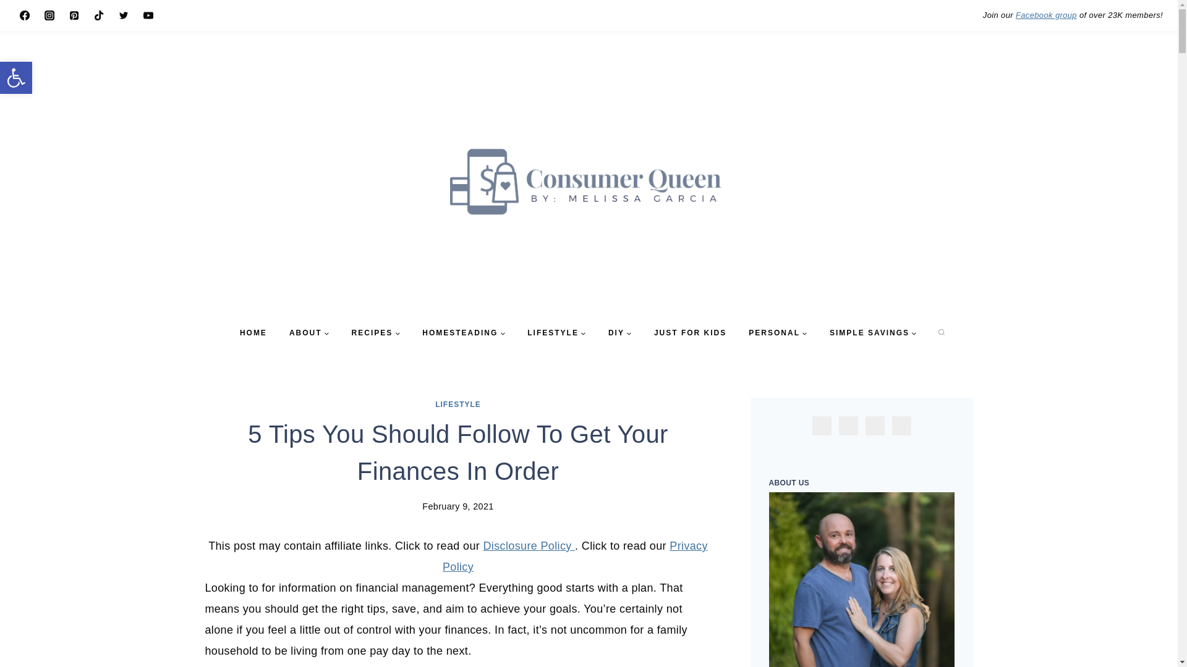  I want to click on ABOUT, so click(309, 333).